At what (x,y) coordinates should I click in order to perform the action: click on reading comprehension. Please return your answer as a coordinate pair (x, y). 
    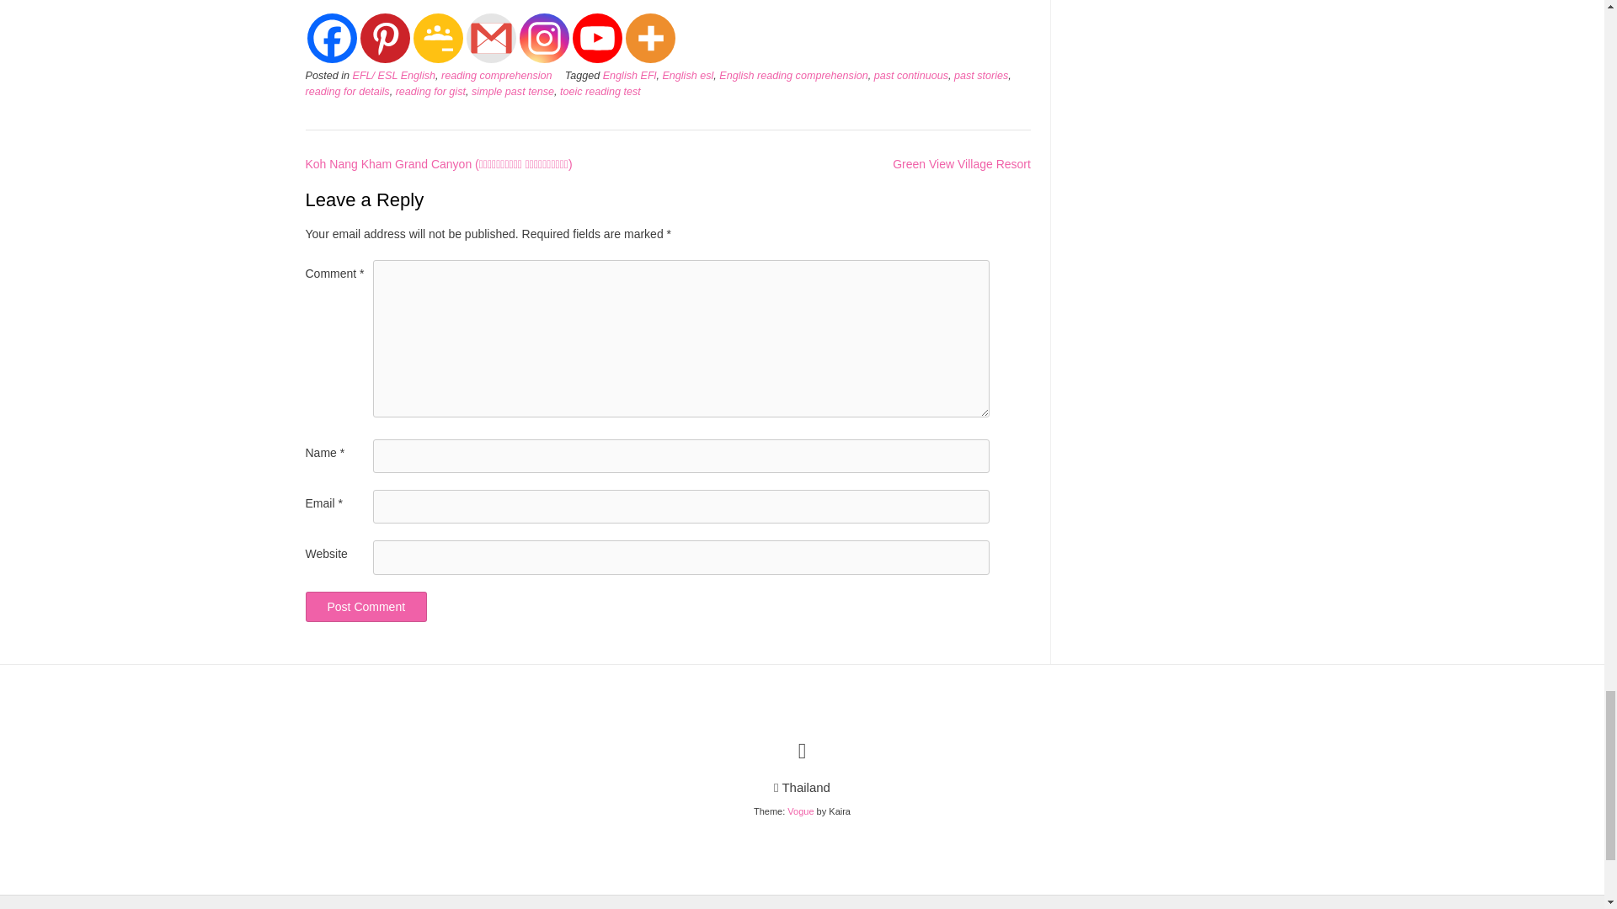
    Looking at the image, I should click on (497, 76).